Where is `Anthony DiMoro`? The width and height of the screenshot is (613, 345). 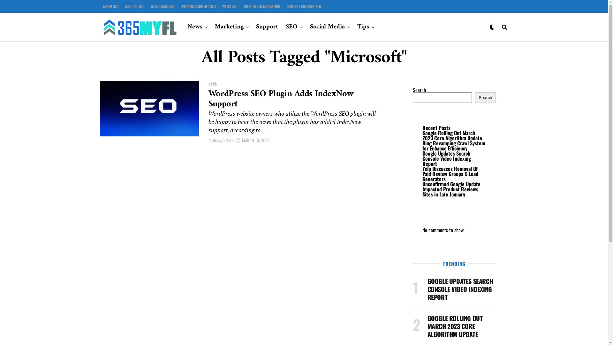
Anthony DiMoro is located at coordinates (221, 140).